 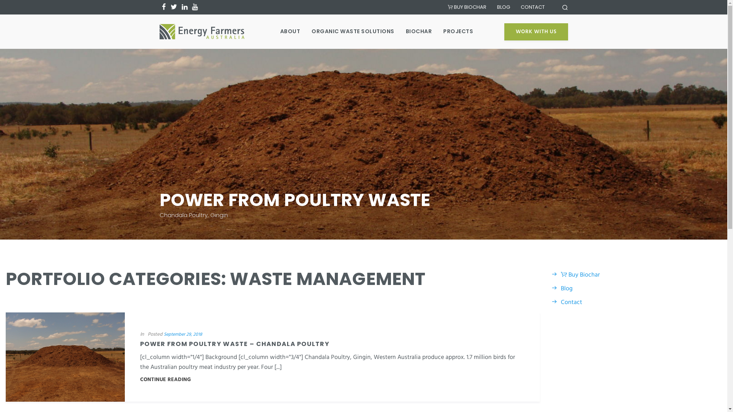 I want to click on BLOG, so click(x=504, y=7).